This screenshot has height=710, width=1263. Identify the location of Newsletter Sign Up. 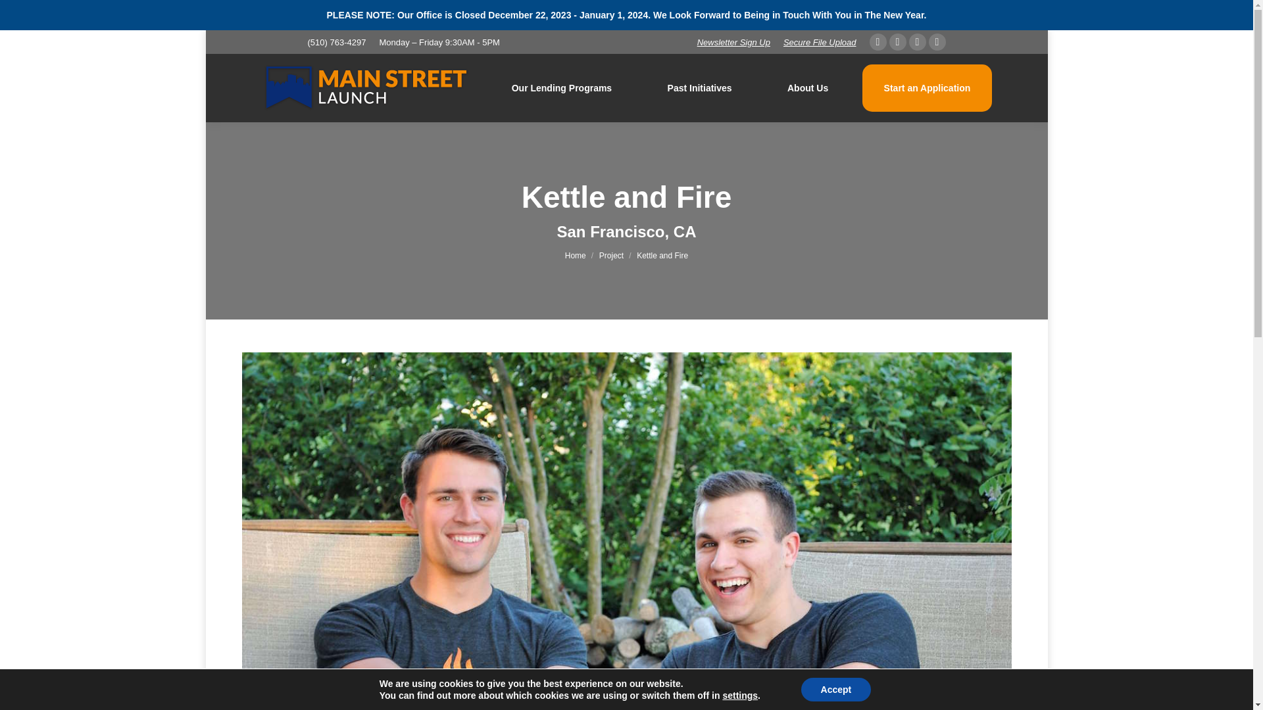
(733, 42).